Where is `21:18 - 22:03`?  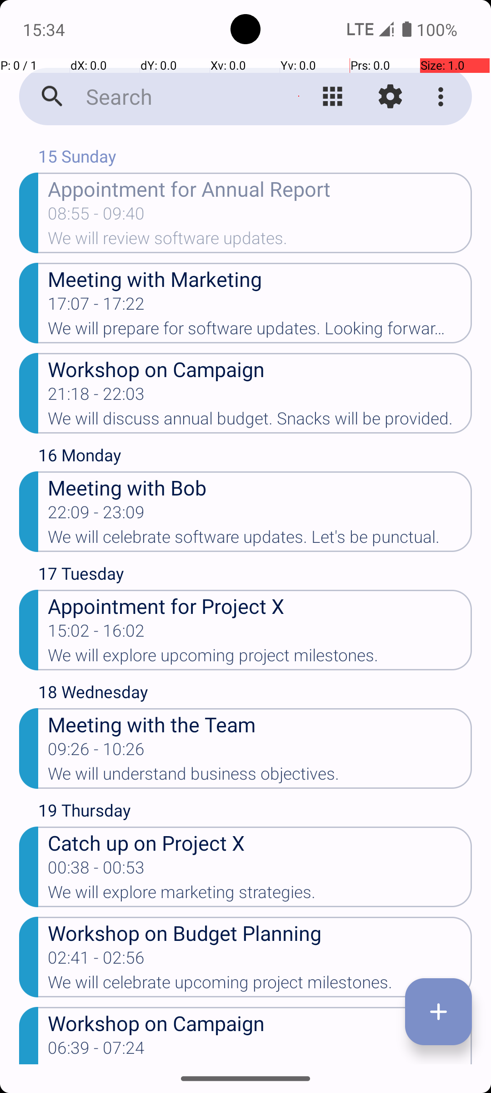
21:18 - 22:03 is located at coordinates (96, 397).